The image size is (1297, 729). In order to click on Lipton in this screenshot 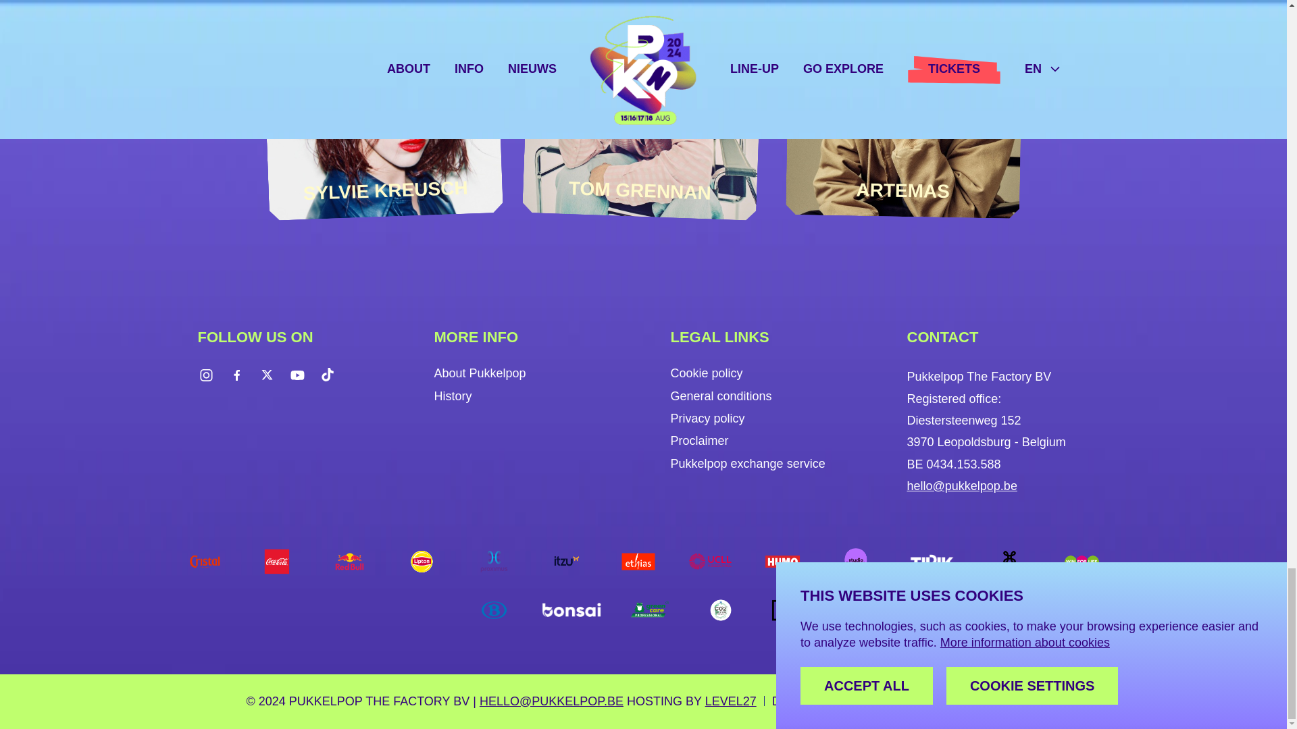, I will do `click(422, 562)`.